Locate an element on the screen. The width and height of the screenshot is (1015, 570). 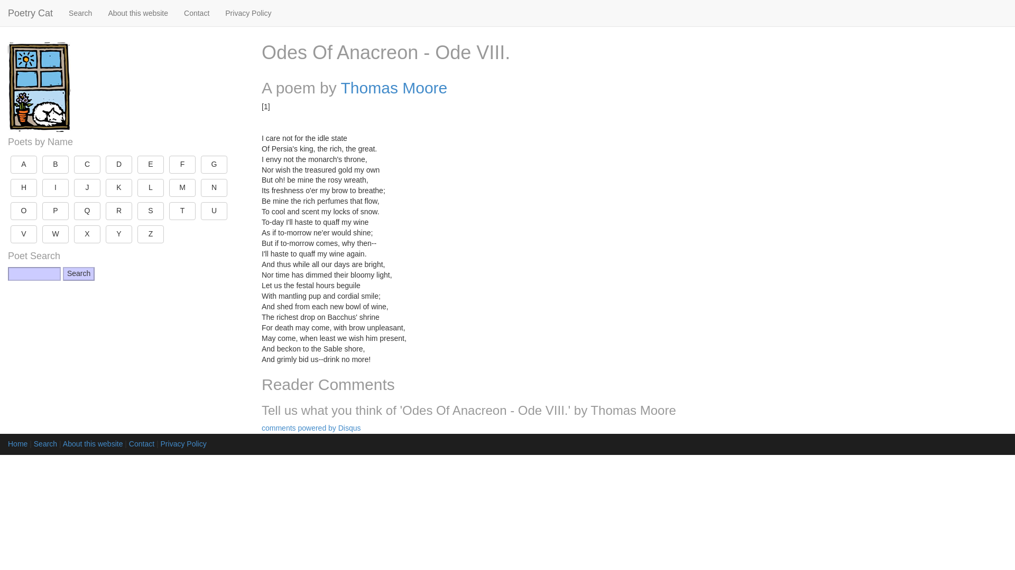
V is located at coordinates (23, 234).